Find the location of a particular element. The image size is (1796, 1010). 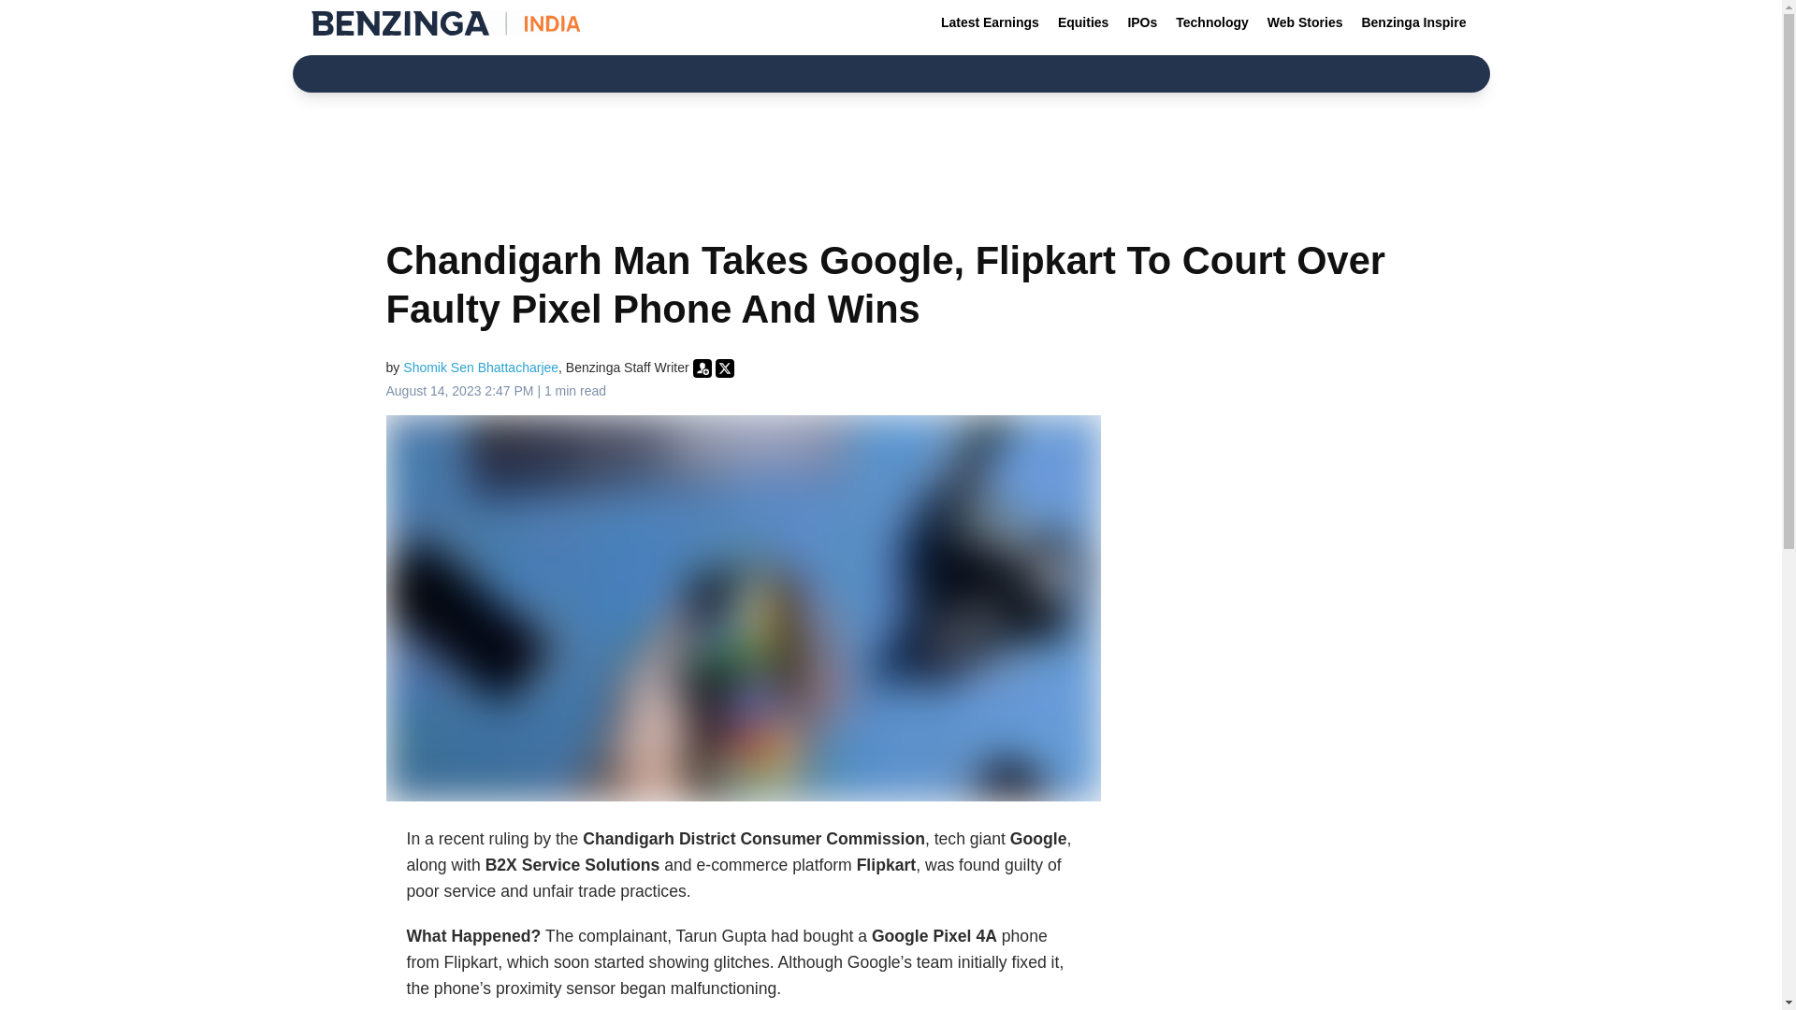

Web Stories is located at coordinates (1305, 22).